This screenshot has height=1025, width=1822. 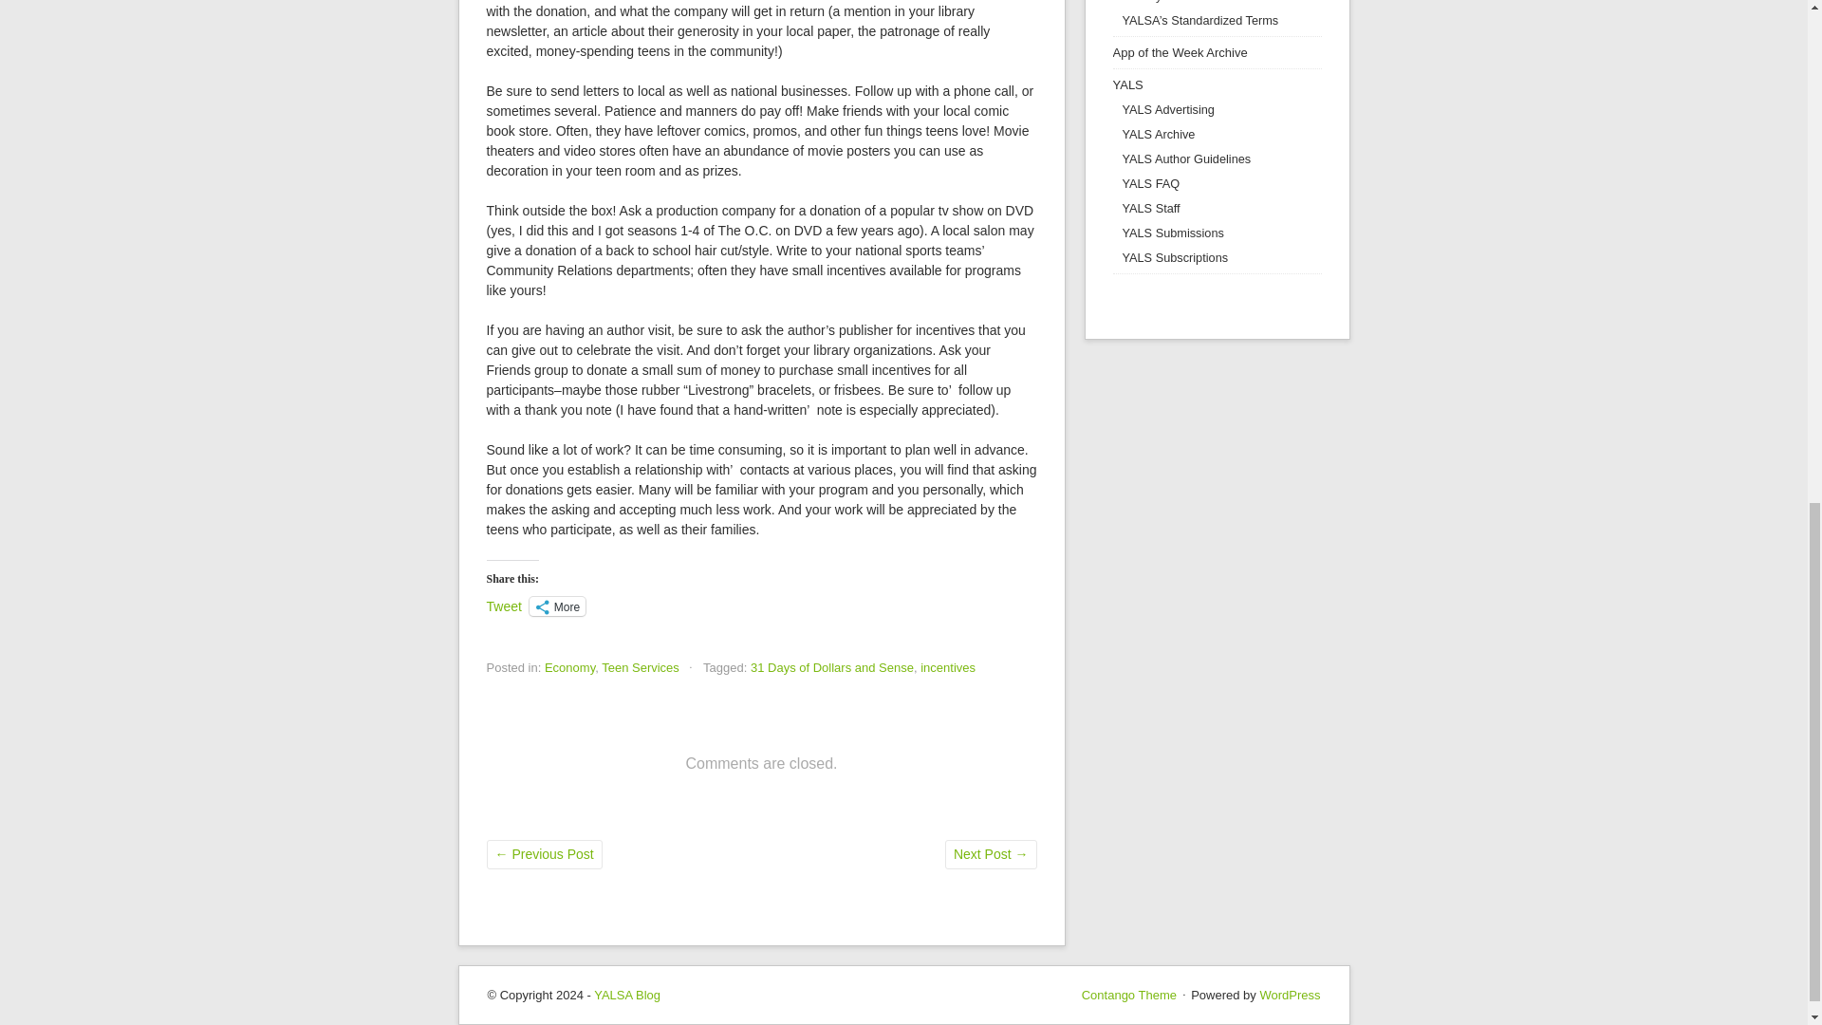 I want to click on WordPress, so click(x=1289, y=995).